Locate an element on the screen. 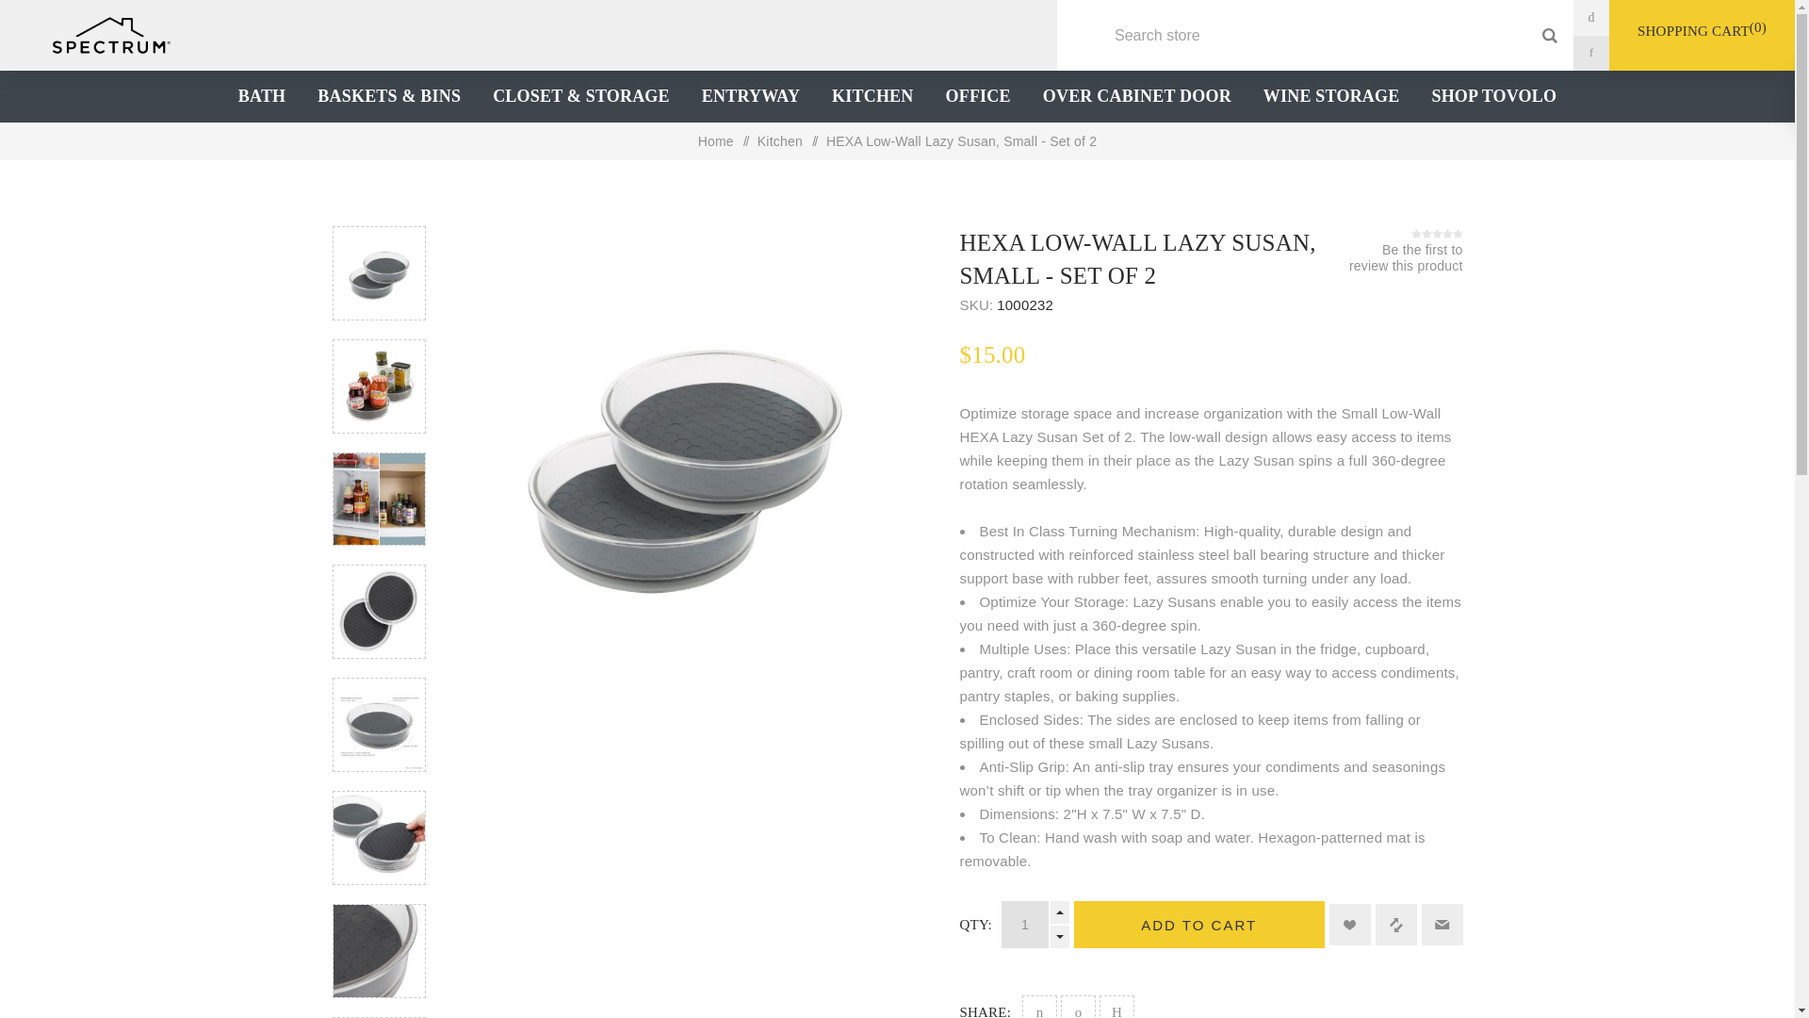 The height and width of the screenshot is (1018, 1809). SHOPPING CART0 is located at coordinates (1702, 27).